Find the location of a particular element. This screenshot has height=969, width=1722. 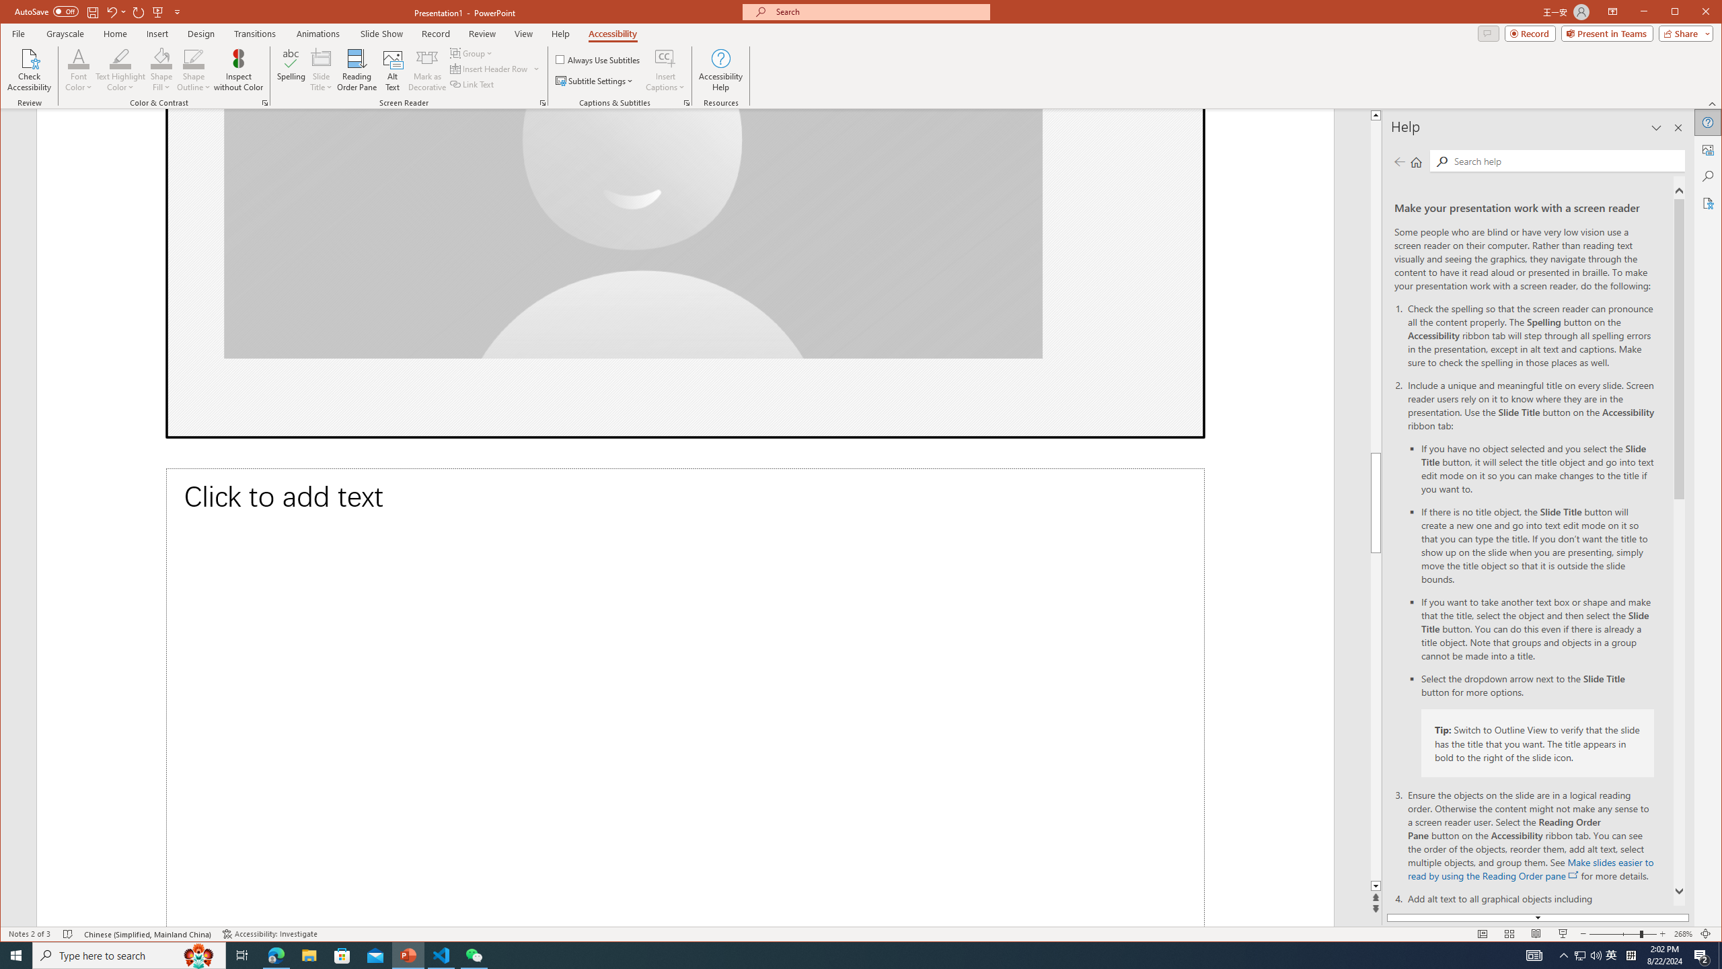

Search is located at coordinates (1709, 176).